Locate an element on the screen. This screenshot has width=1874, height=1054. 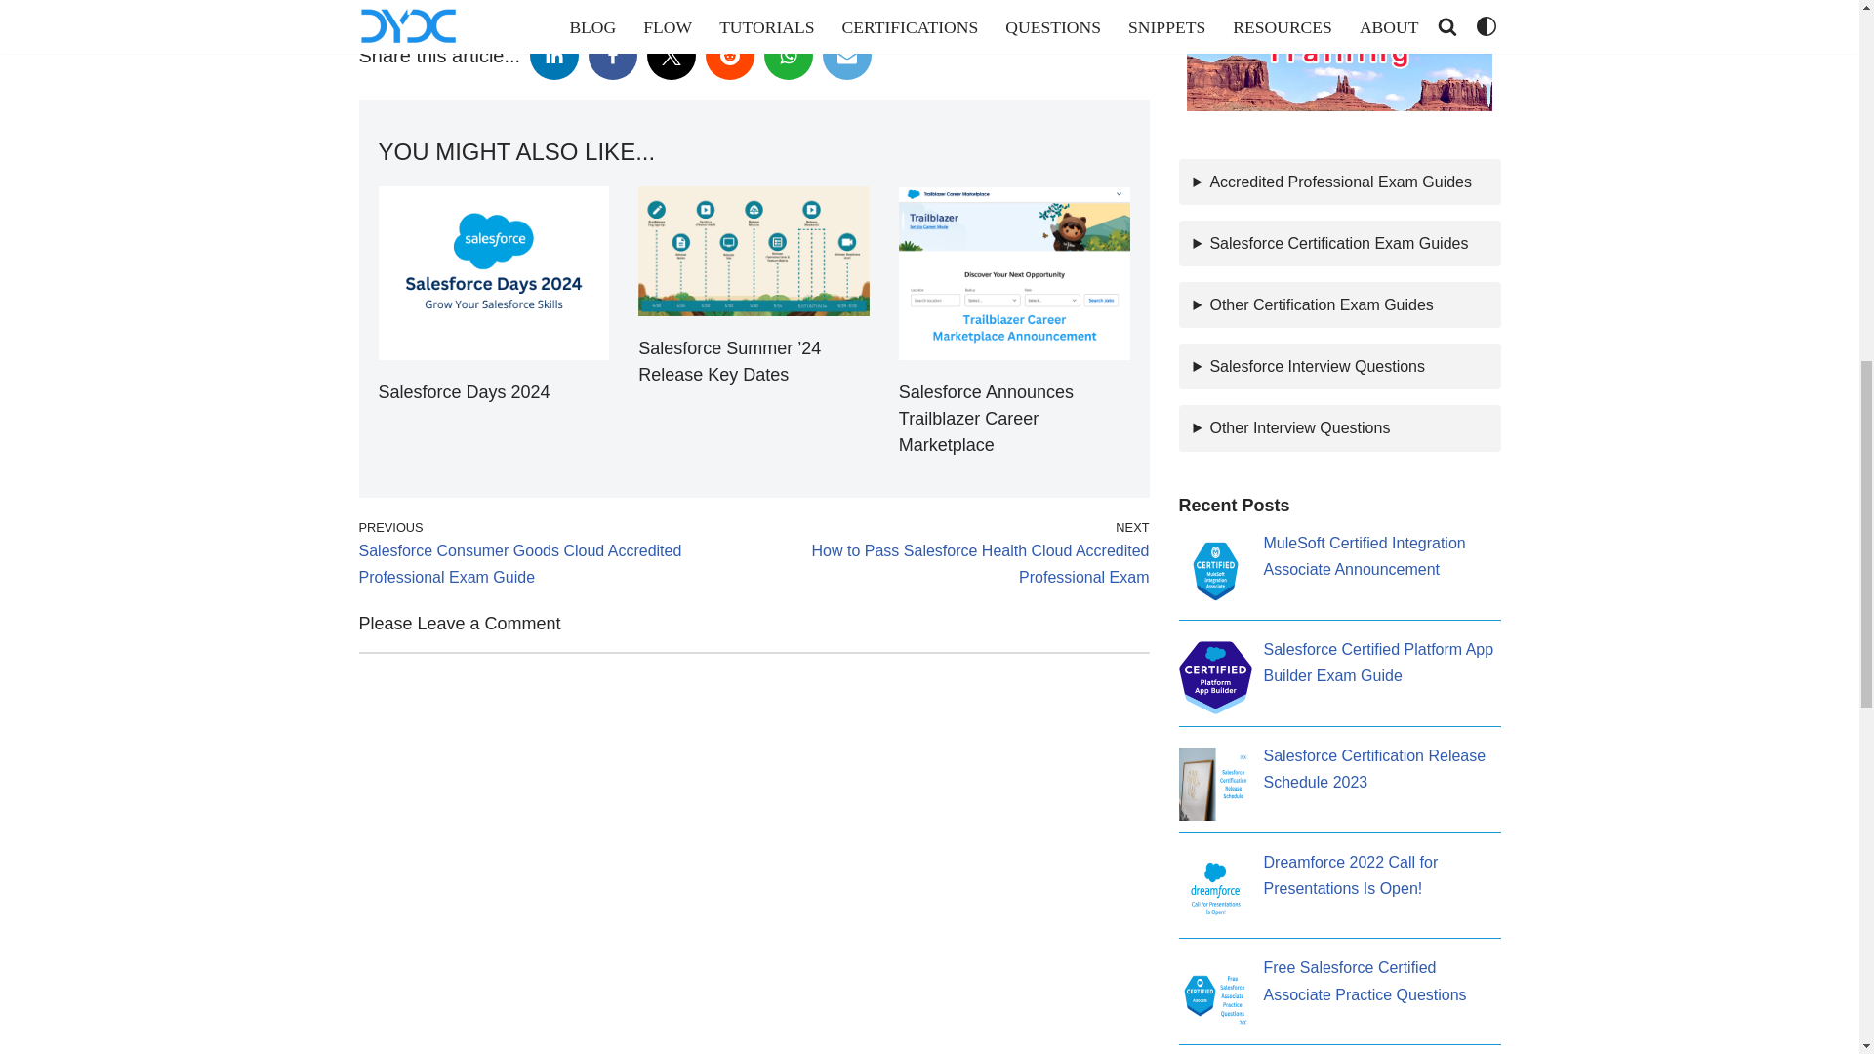
Twitter is located at coordinates (671, 56).